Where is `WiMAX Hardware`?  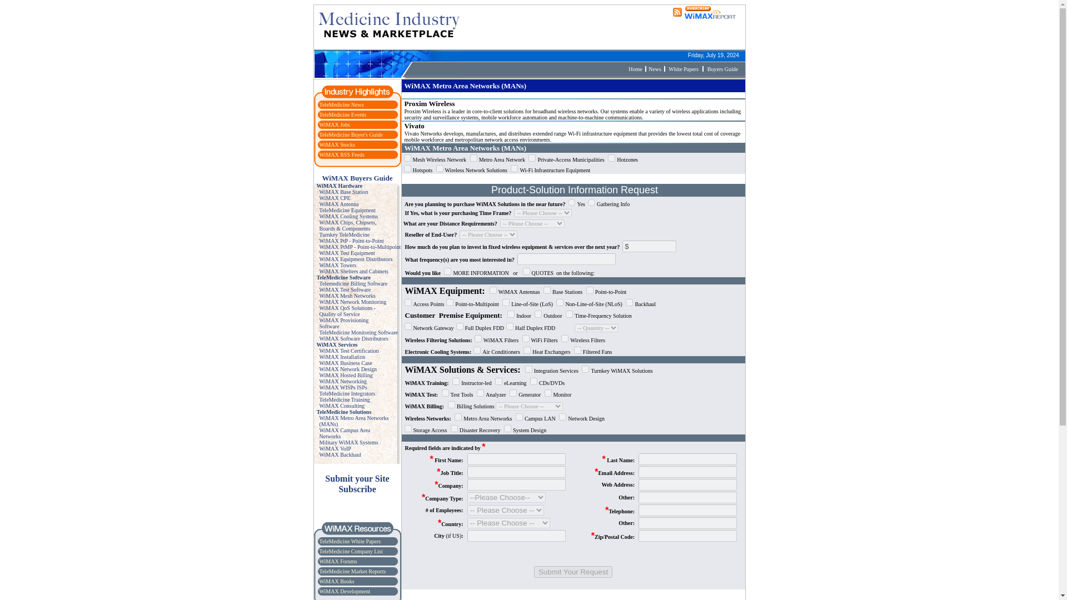
WiMAX Hardware is located at coordinates (340, 186).